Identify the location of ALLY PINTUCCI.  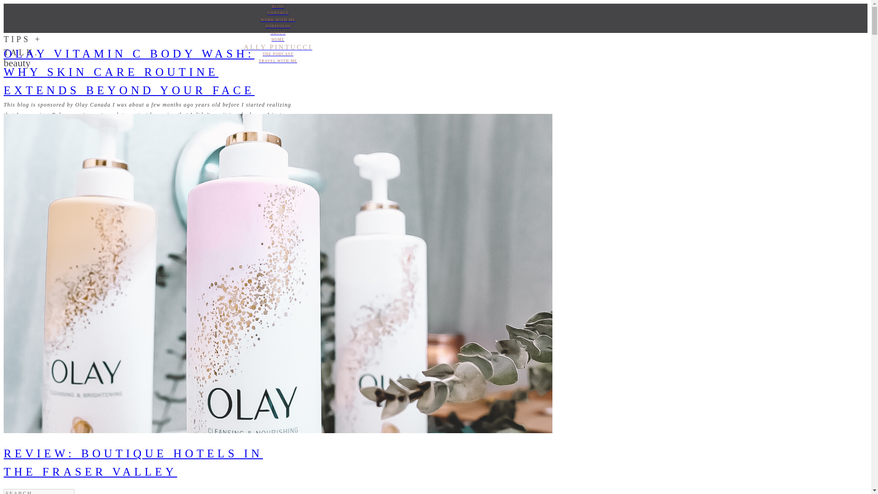
(278, 47).